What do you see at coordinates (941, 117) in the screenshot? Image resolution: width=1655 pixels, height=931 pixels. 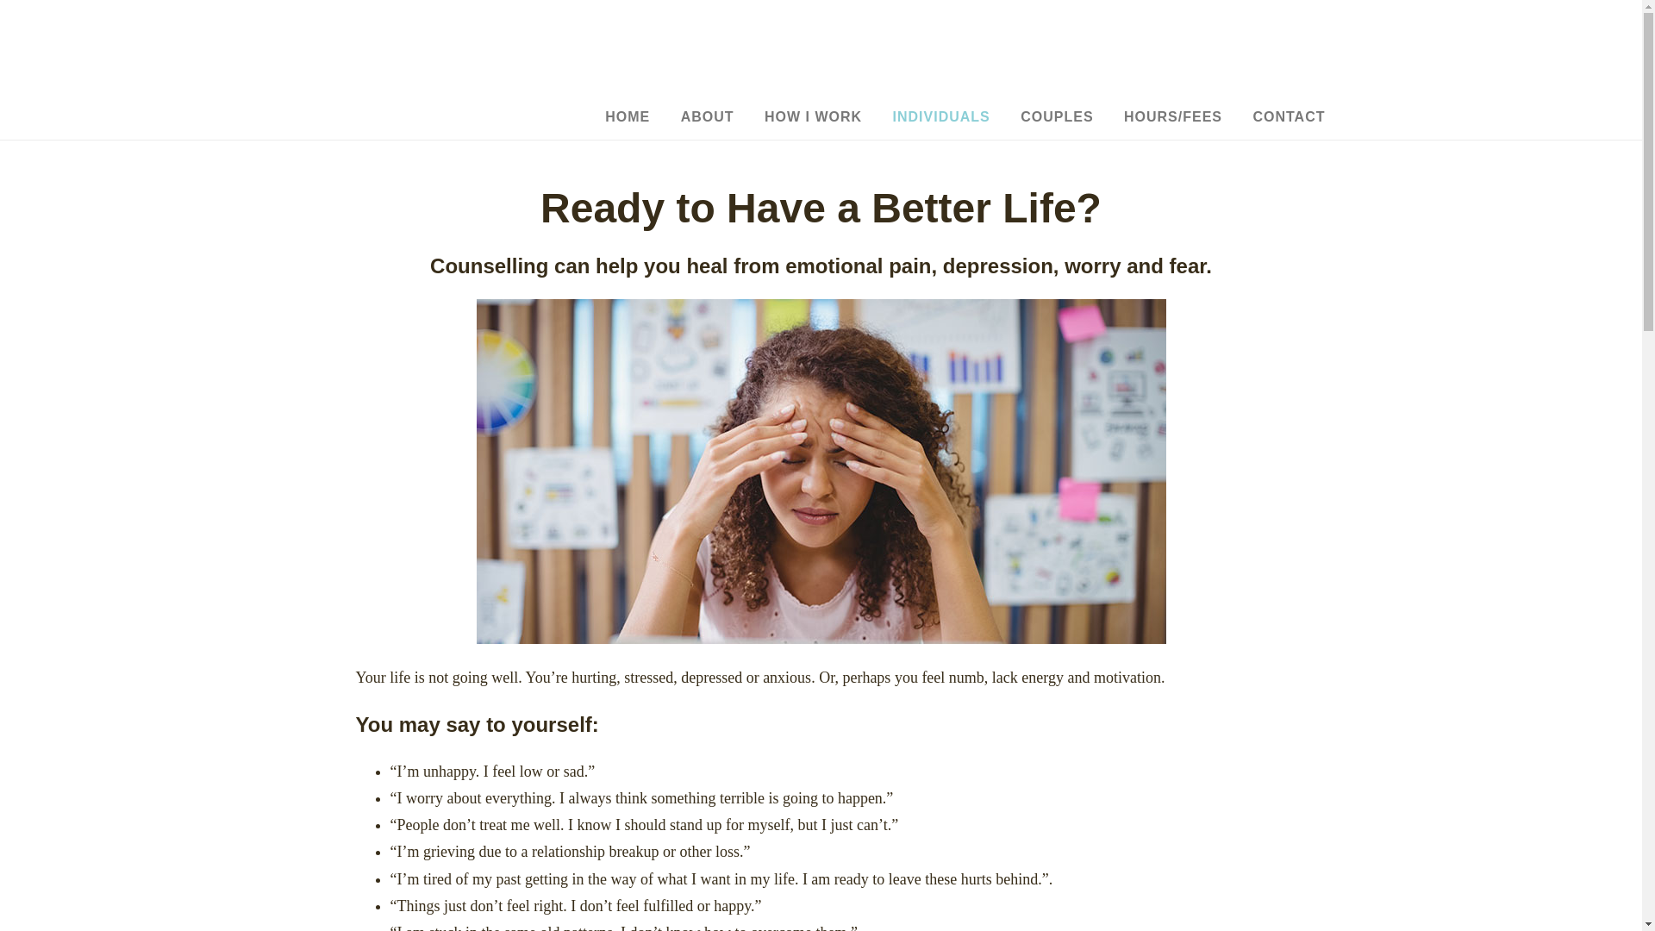 I see `INDIVIDUALS` at bounding box center [941, 117].